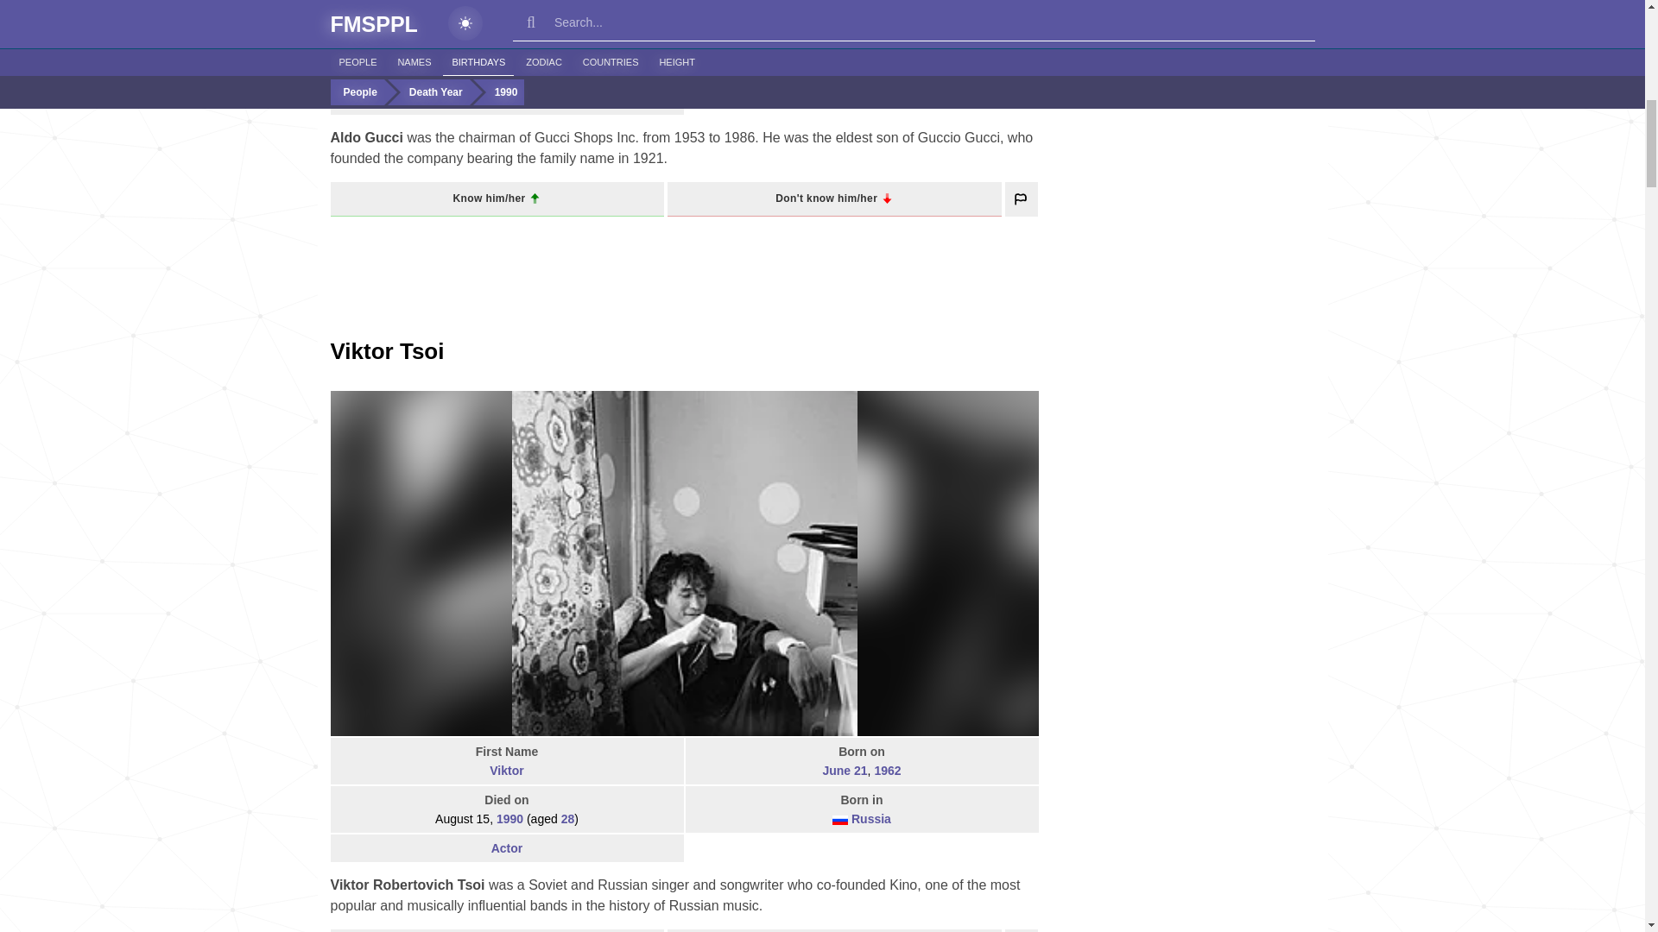 Image resolution: width=1658 pixels, height=932 pixels. Describe the element at coordinates (530, 52) in the screenshot. I see `1905` at that location.